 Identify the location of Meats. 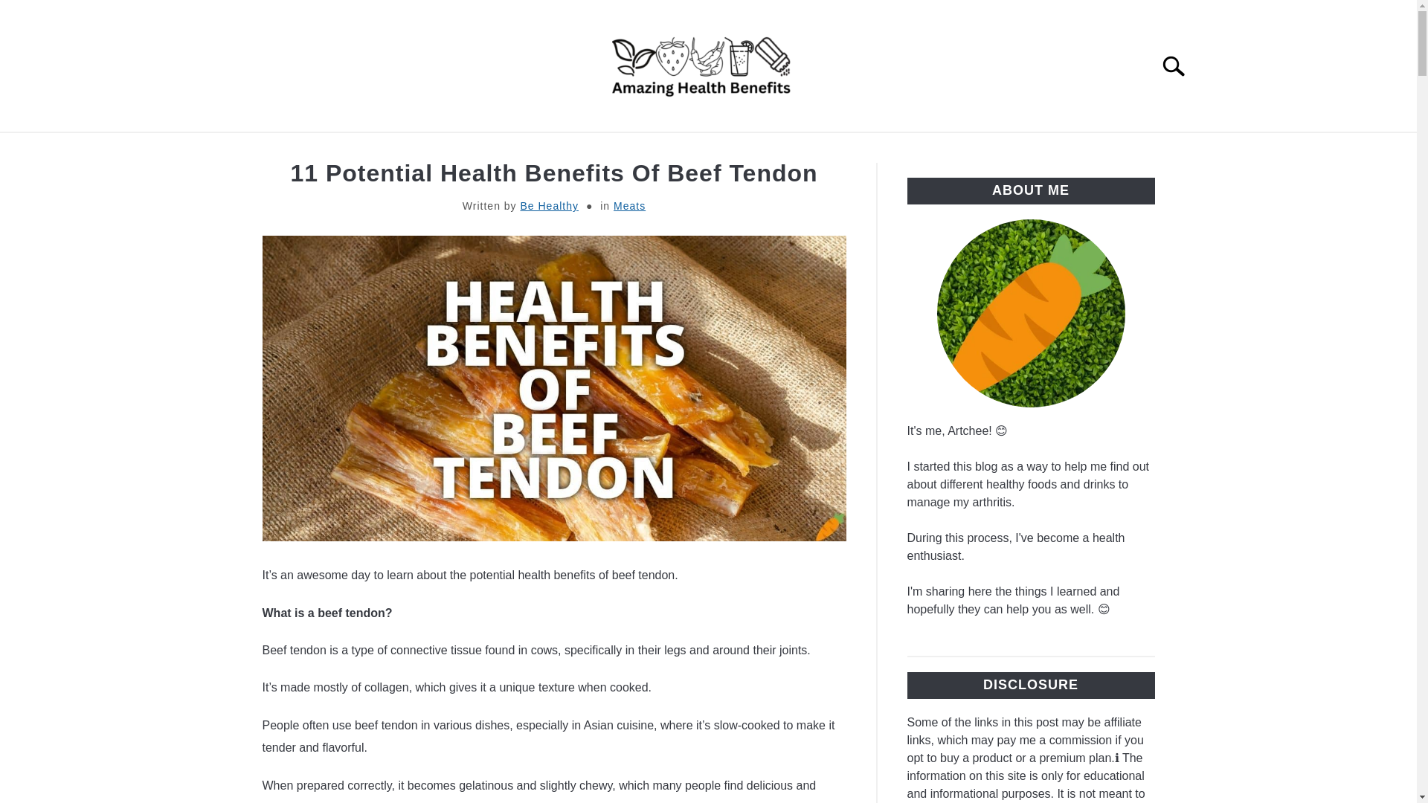
(629, 205).